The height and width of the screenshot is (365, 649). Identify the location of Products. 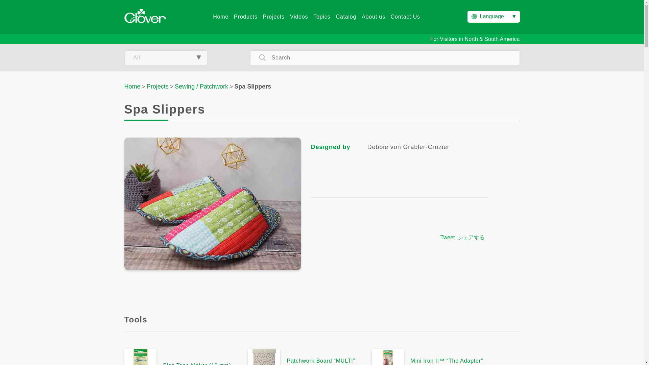
(245, 17).